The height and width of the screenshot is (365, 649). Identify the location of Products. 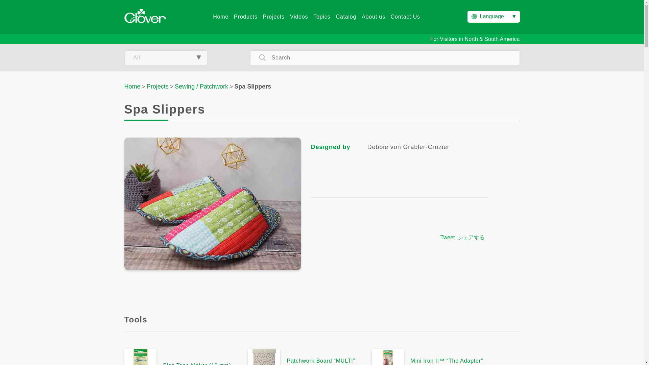
(245, 17).